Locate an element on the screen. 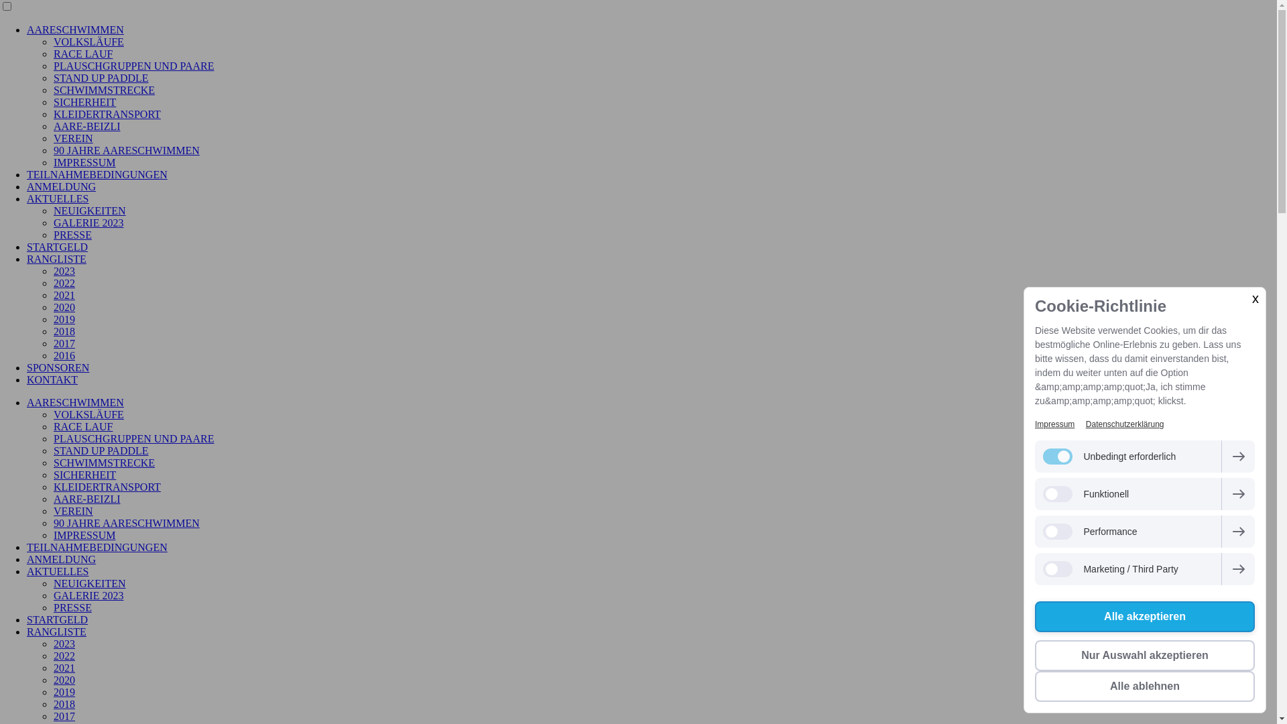 The height and width of the screenshot is (724, 1287). Alle akzeptieren is located at coordinates (1145, 617).